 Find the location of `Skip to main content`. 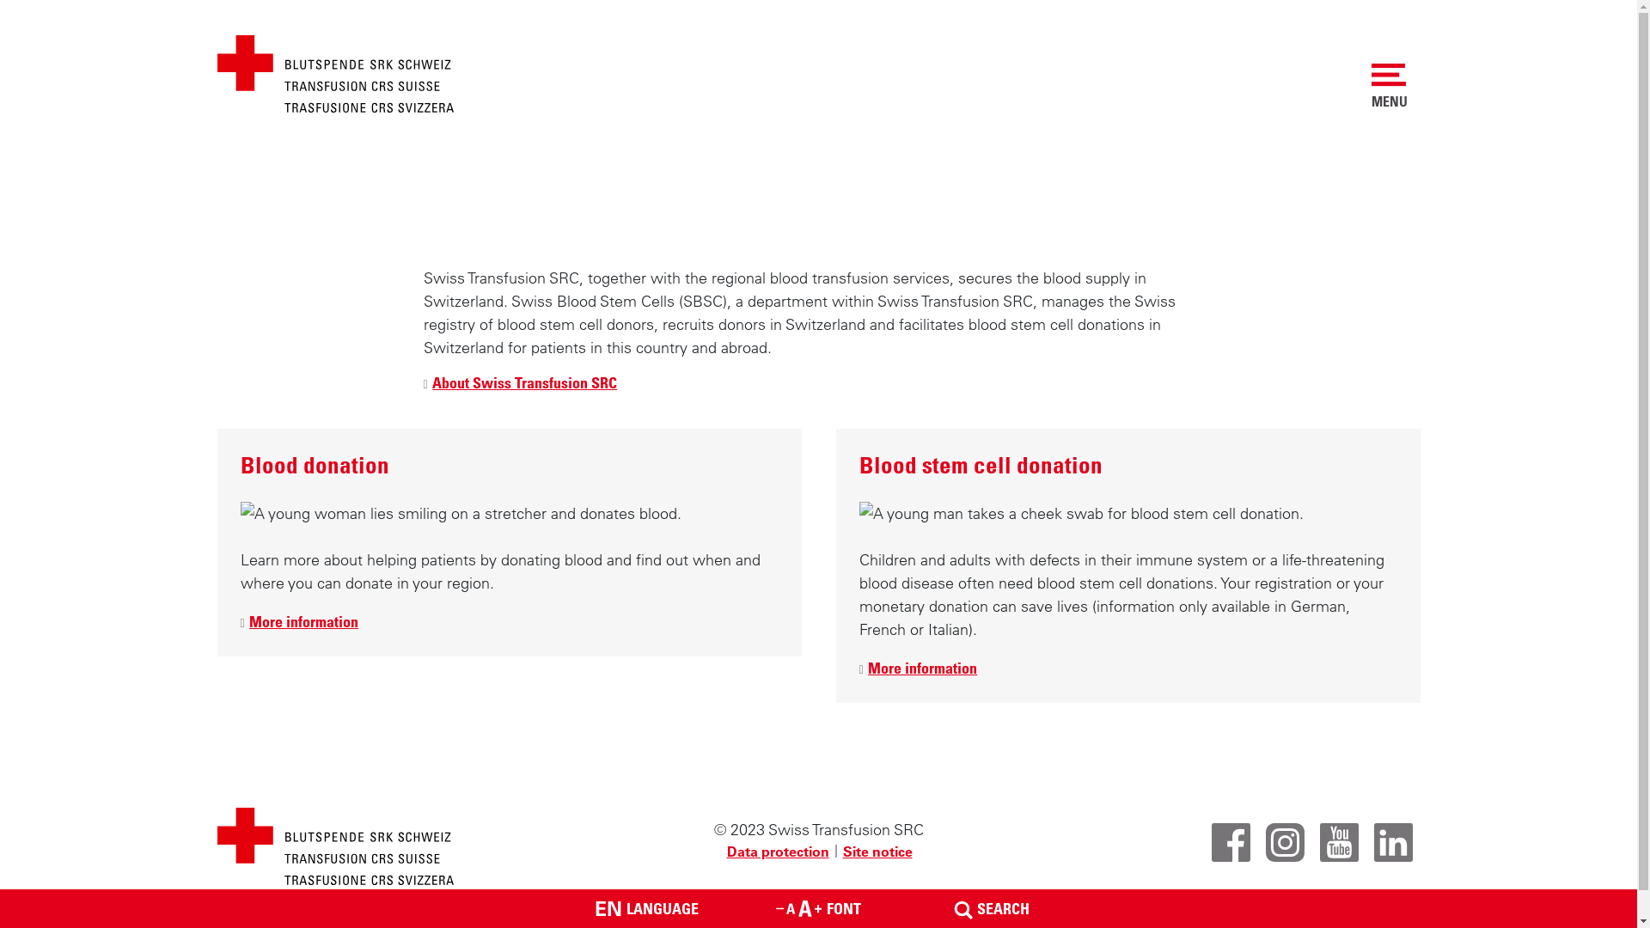

Skip to main content is located at coordinates (0, 210).